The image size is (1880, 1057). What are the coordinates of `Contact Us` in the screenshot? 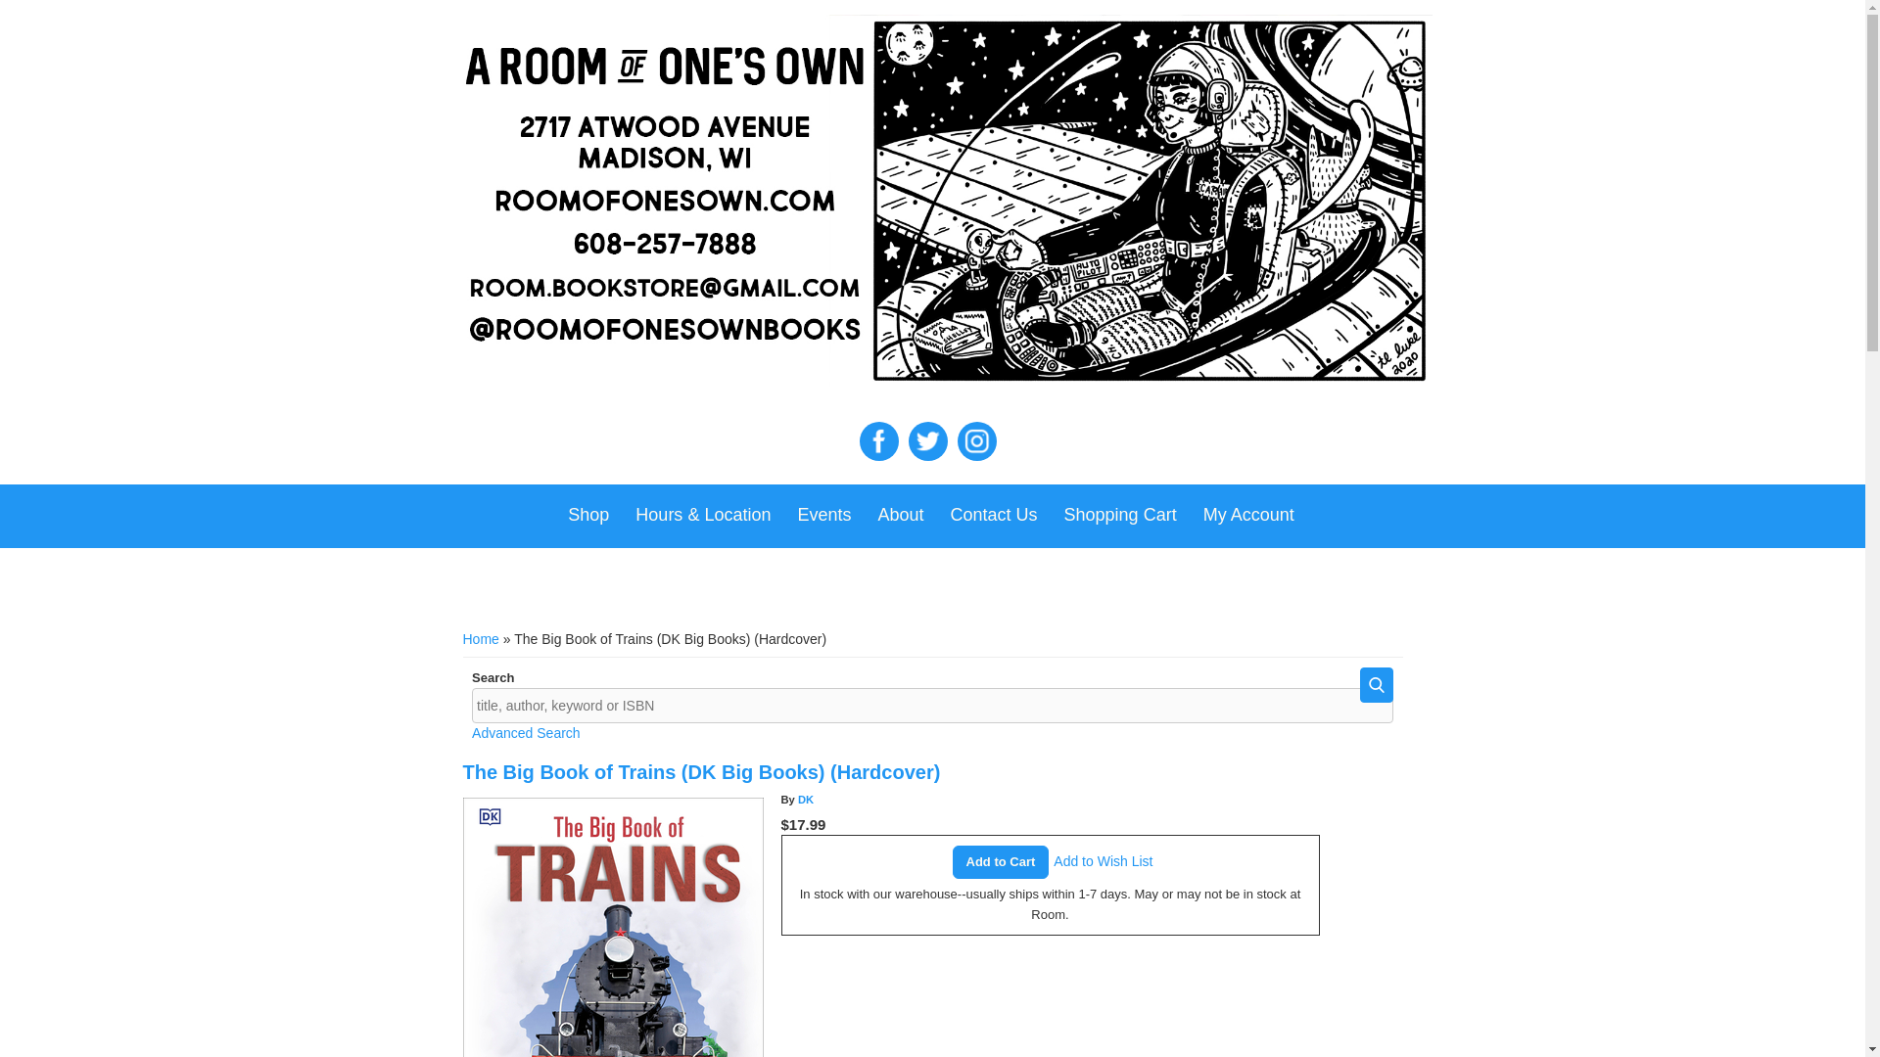 It's located at (993, 515).